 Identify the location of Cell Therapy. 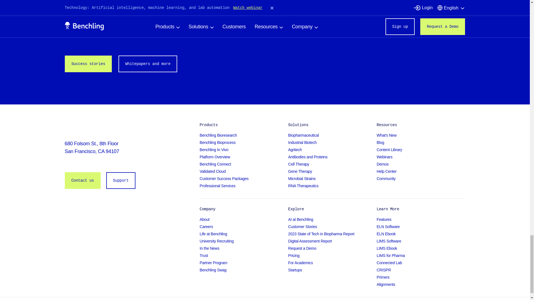
(332, 164).